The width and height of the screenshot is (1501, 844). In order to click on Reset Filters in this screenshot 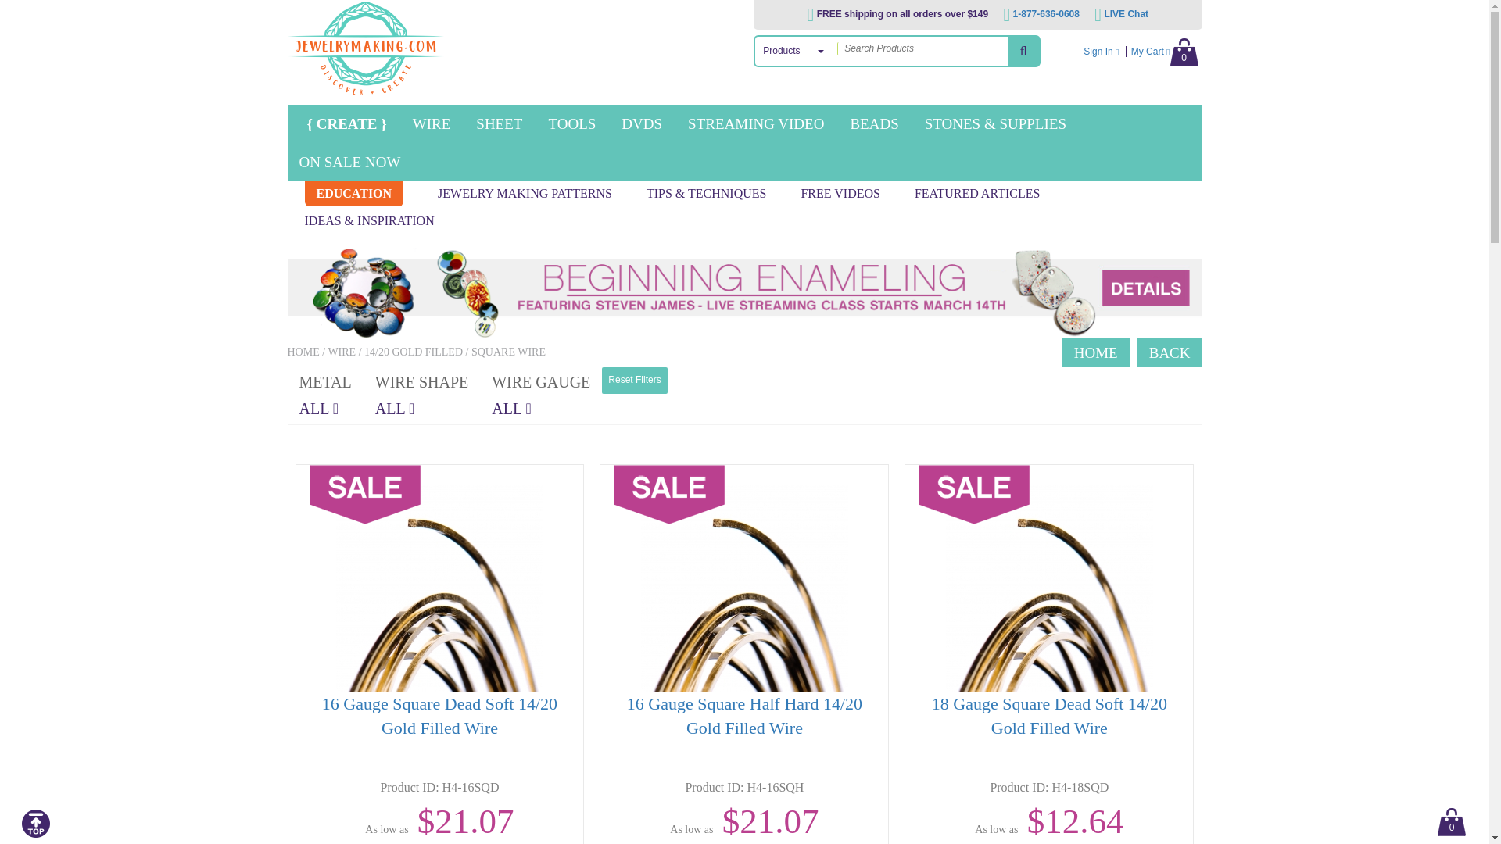, I will do `click(633, 380)`.